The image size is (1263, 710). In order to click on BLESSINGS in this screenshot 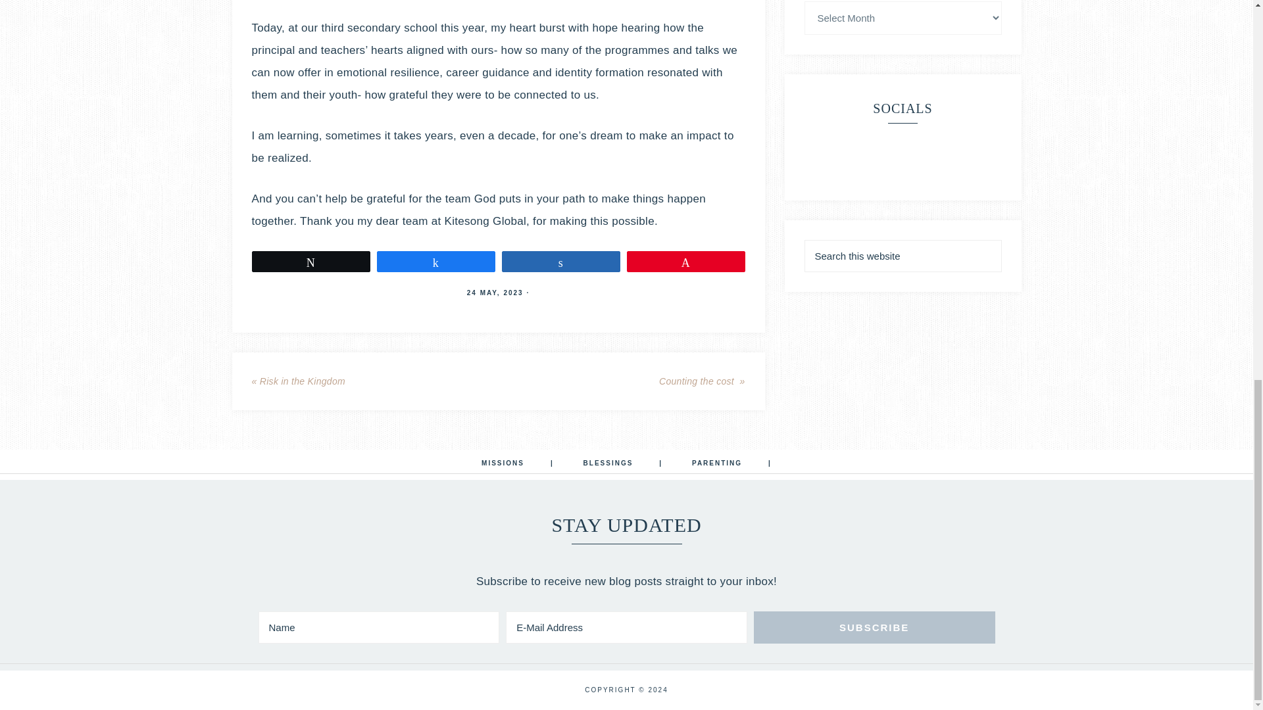, I will do `click(623, 464)`.